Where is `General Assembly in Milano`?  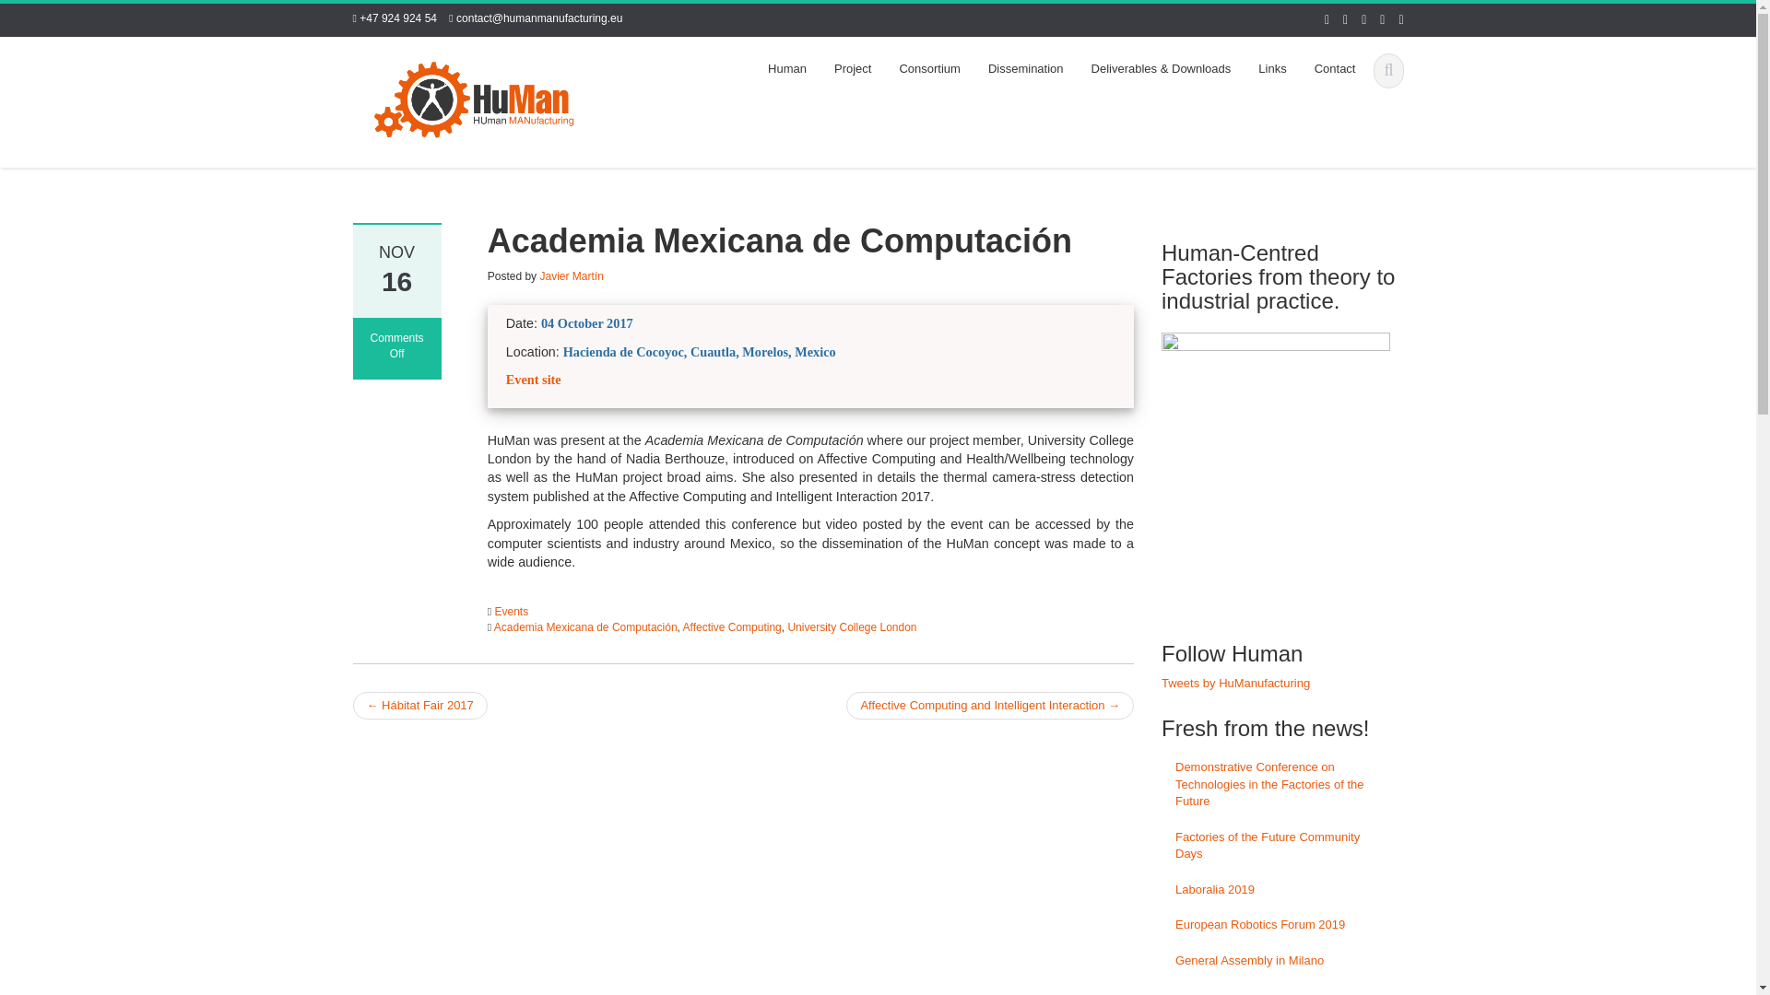 General Assembly in Milano is located at coordinates (1281, 960).